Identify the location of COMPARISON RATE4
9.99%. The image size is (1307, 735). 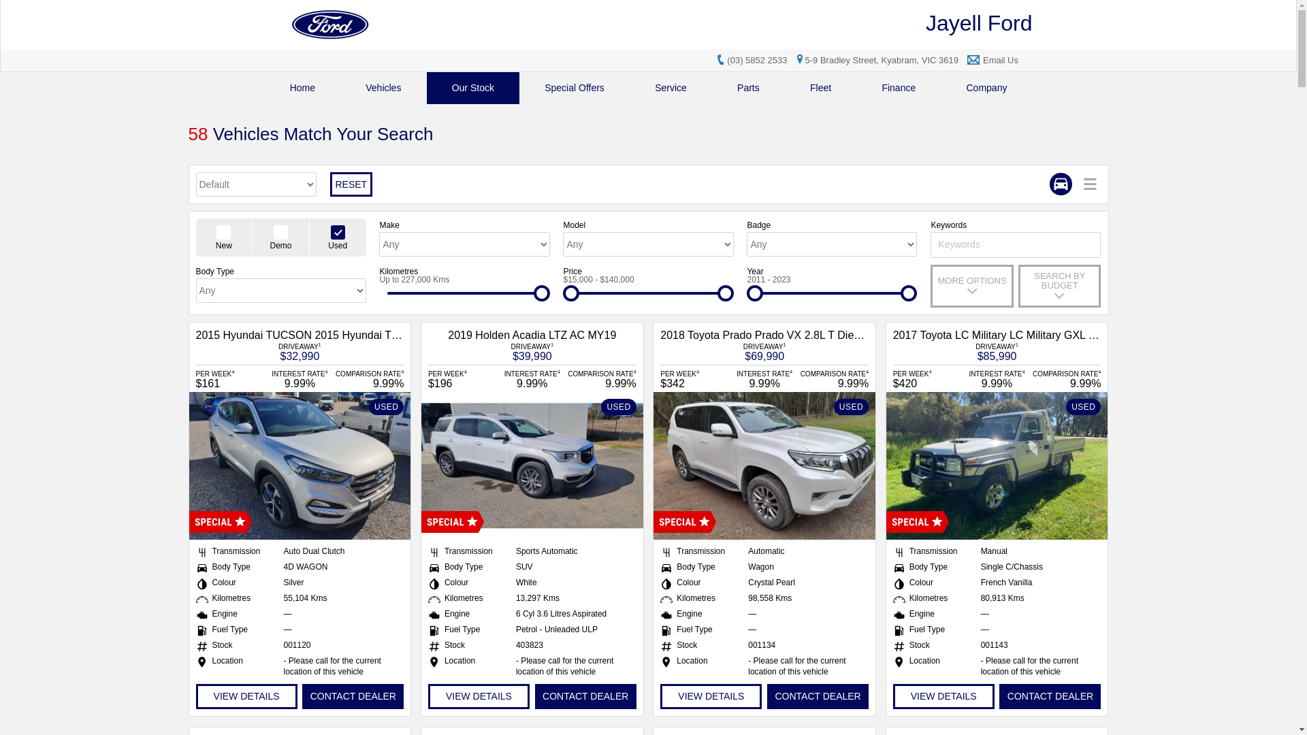
(1067, 378).